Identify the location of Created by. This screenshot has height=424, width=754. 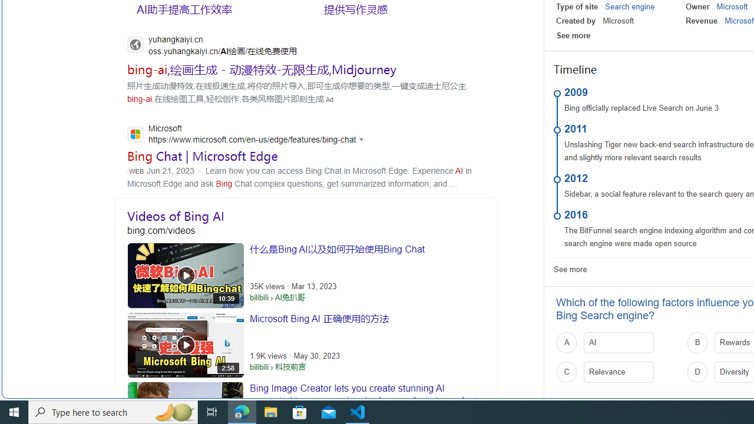
(576, 21).